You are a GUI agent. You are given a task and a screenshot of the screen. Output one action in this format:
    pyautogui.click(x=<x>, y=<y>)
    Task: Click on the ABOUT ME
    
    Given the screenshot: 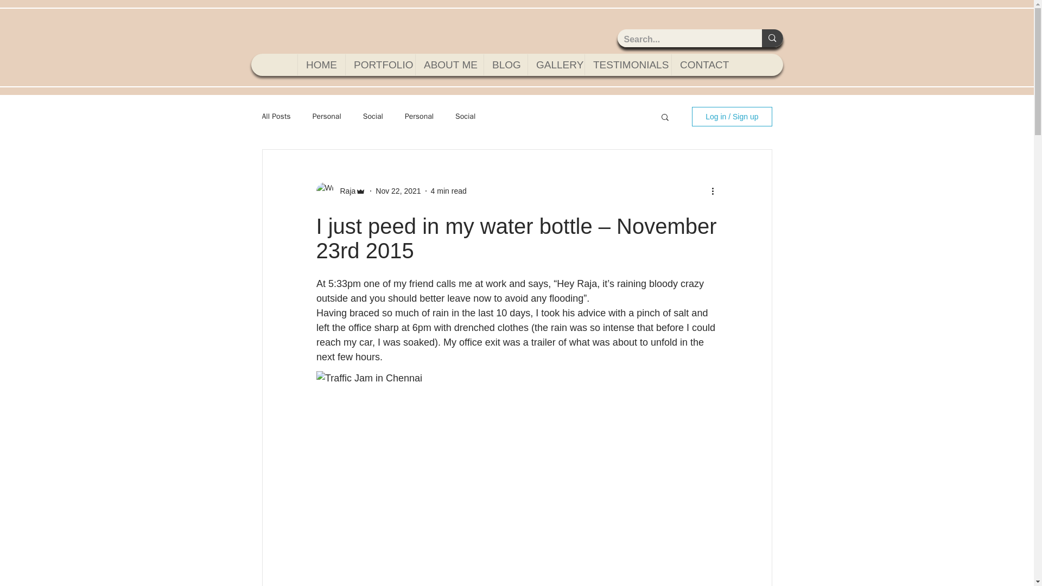 What is the action you would take?
    pyautogui.click(x=449, y=65)
    